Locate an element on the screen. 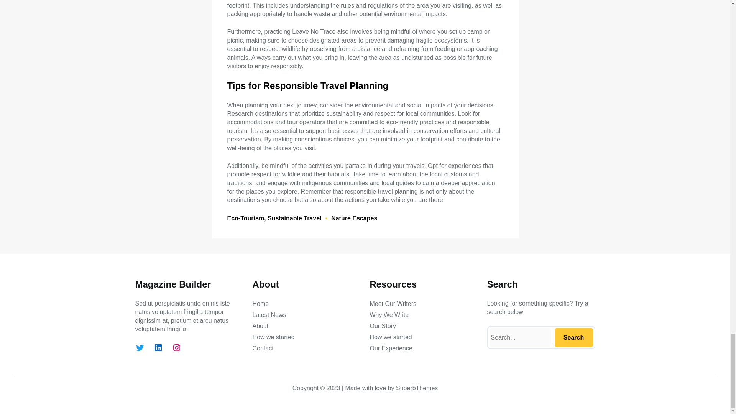 Image resolution: width=736 pixels, height=414 pixels. Sustainable Travel is located at coordinates (294, 218).